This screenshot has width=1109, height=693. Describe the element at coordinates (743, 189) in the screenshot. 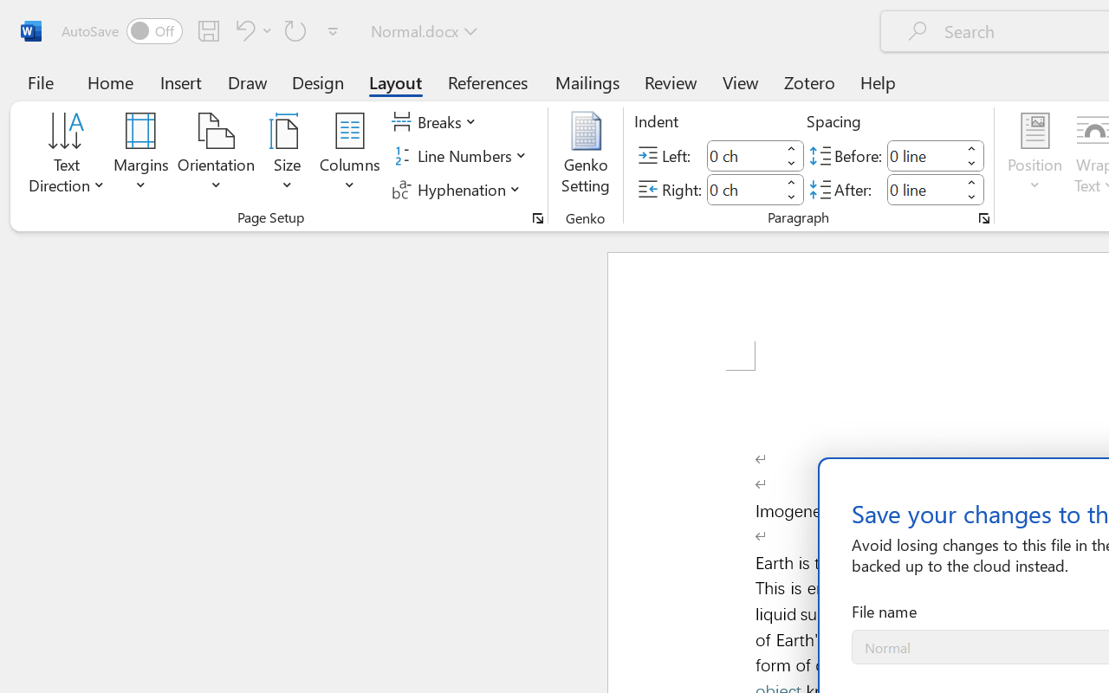

I see `Indent Right` at that location.